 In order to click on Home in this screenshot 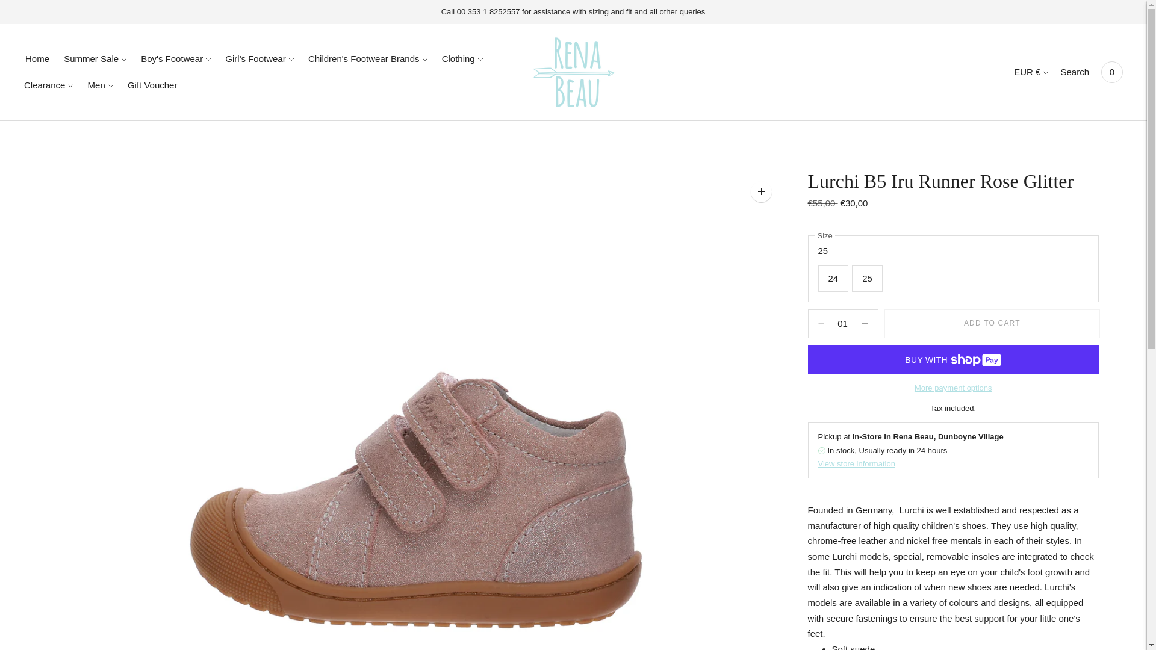, I will do `click(37, 58)`.